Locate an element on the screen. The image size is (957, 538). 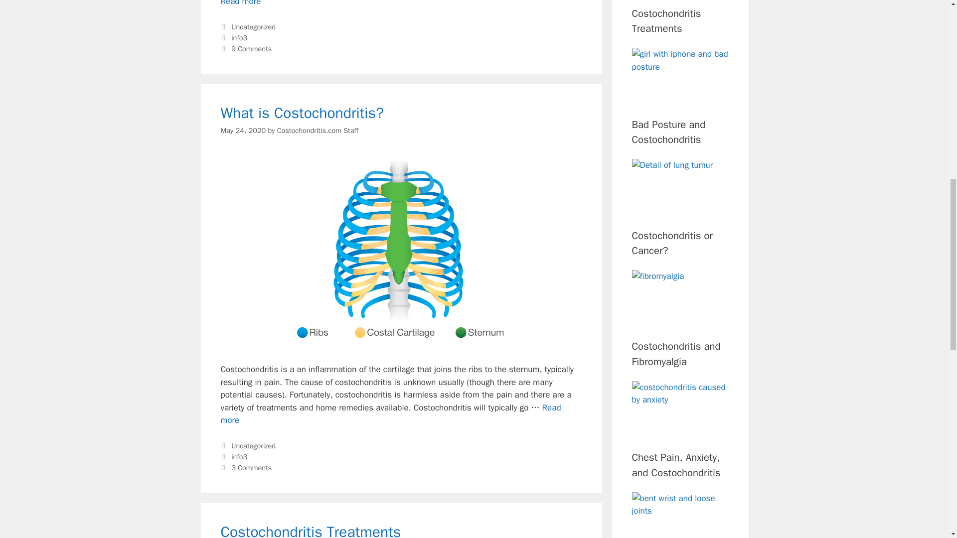
What is Costochondritis? is located at coordinates (253, 445).